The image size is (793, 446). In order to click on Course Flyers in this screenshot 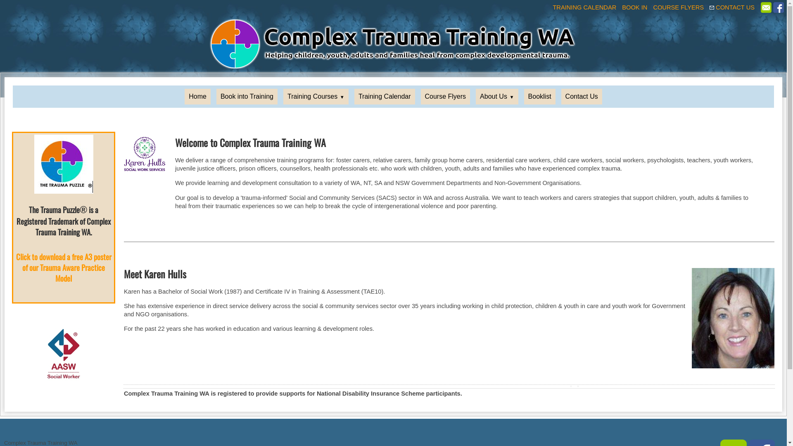, I will do `click(446, 97)`.